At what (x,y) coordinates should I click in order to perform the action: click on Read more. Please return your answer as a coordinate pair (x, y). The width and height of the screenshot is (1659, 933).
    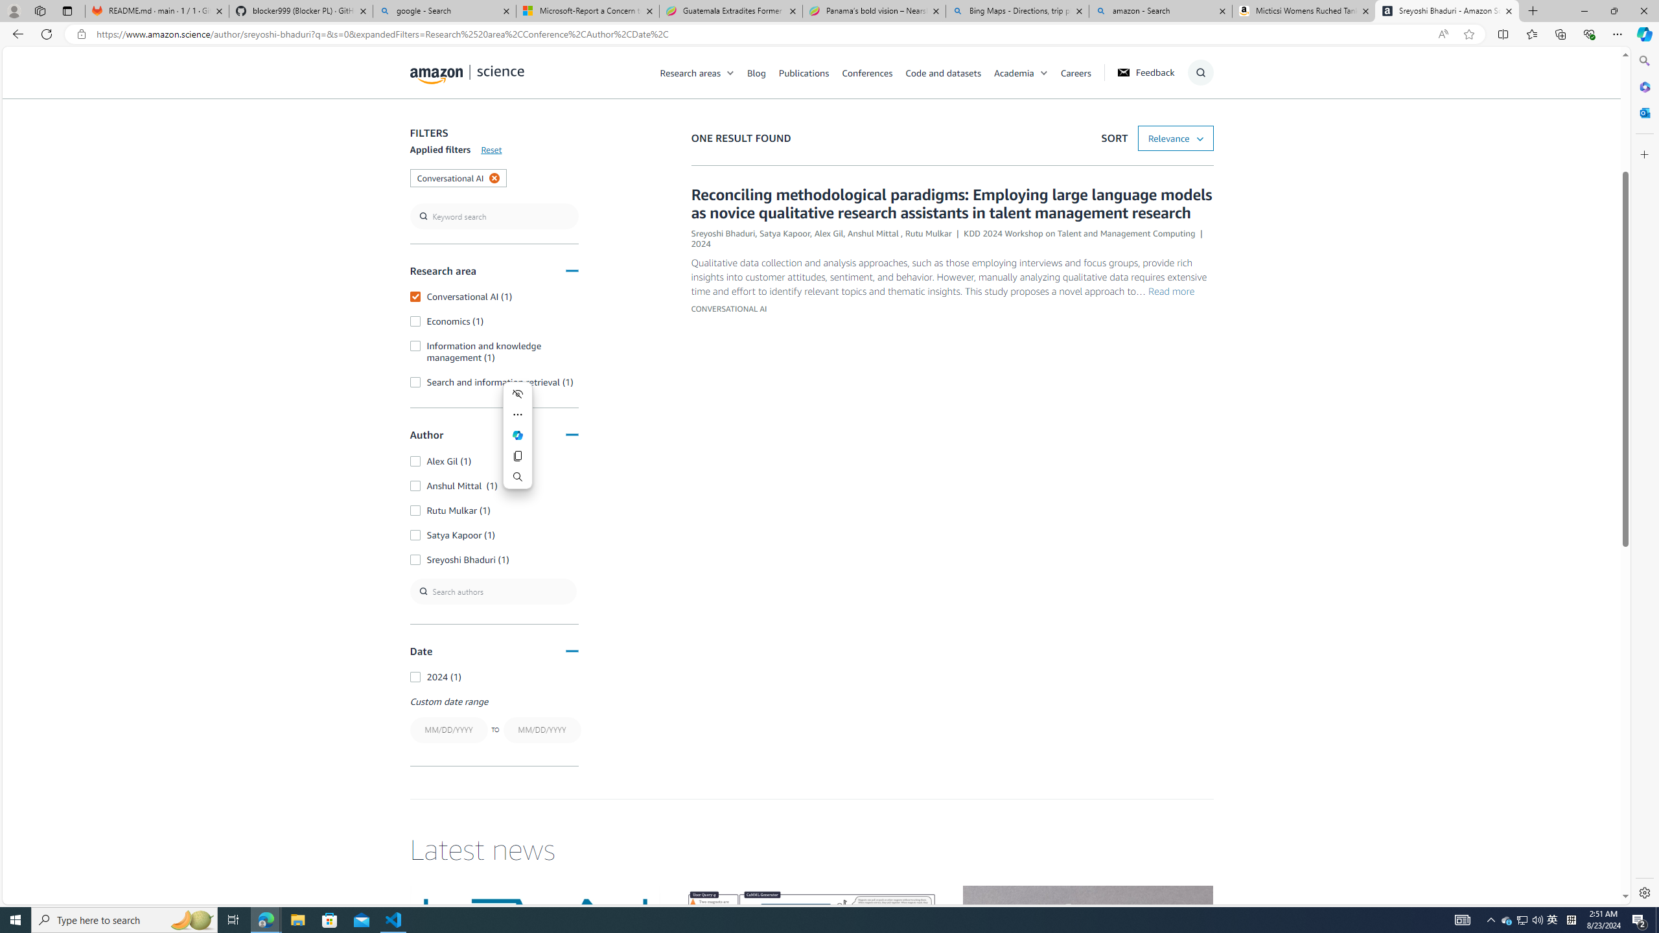
    Looking at the image, I should click on (1171, 292).